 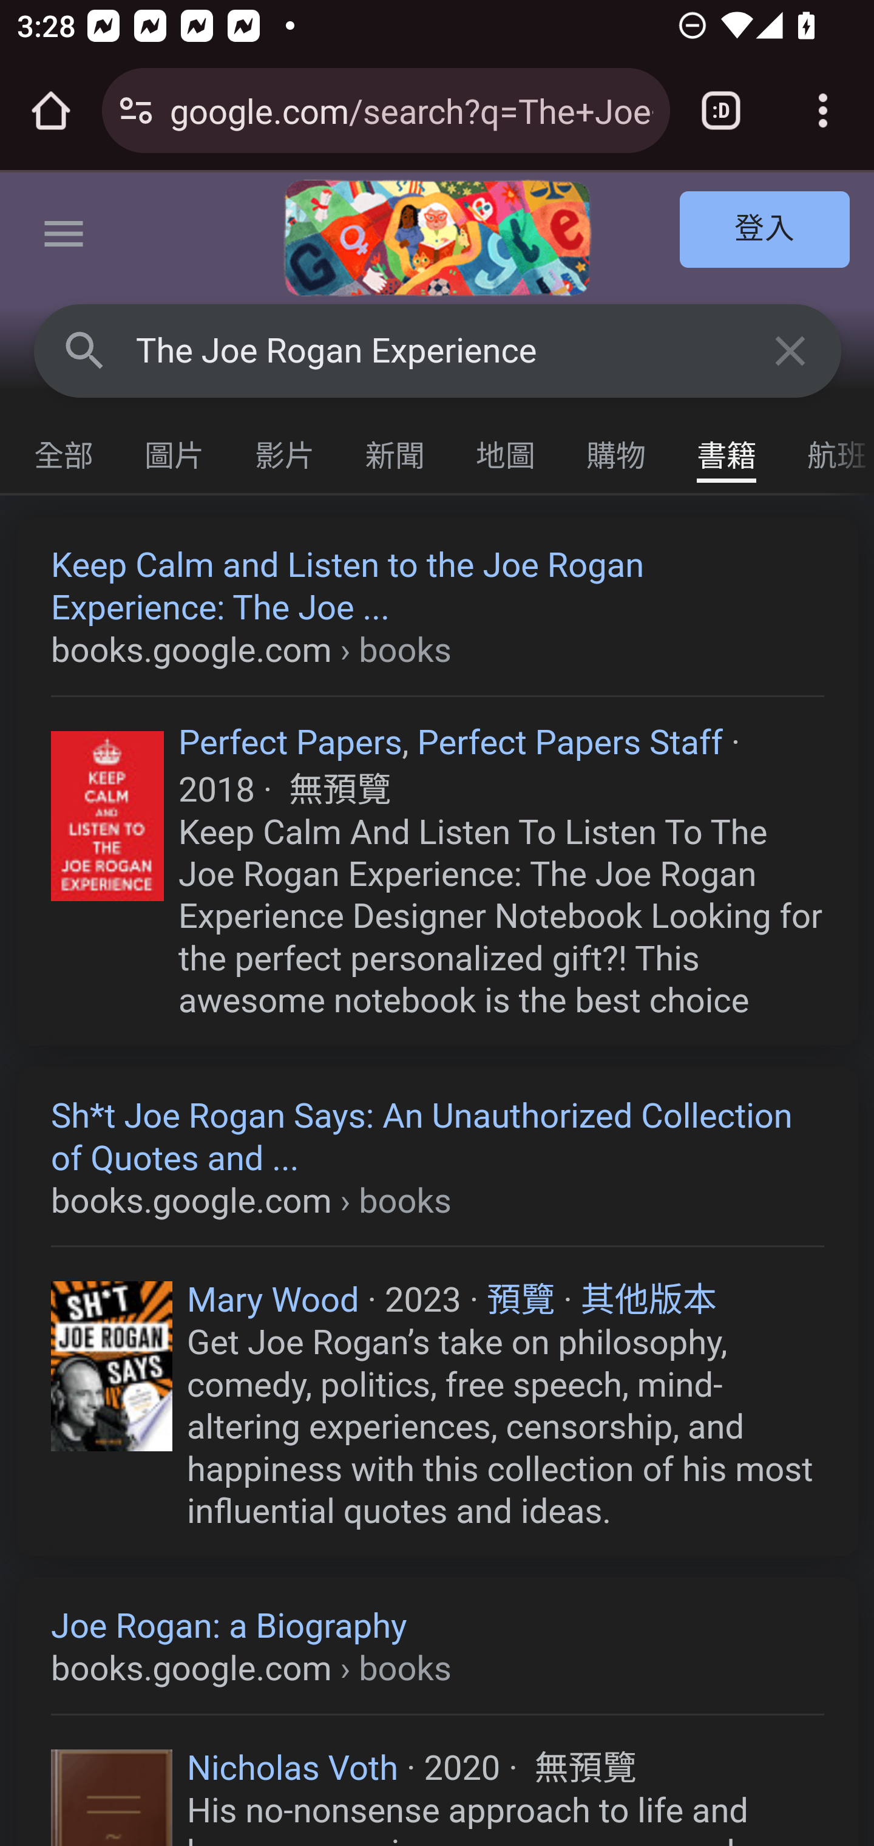 I want to click on Nicholas Voth, so click(x=293, y=1767).